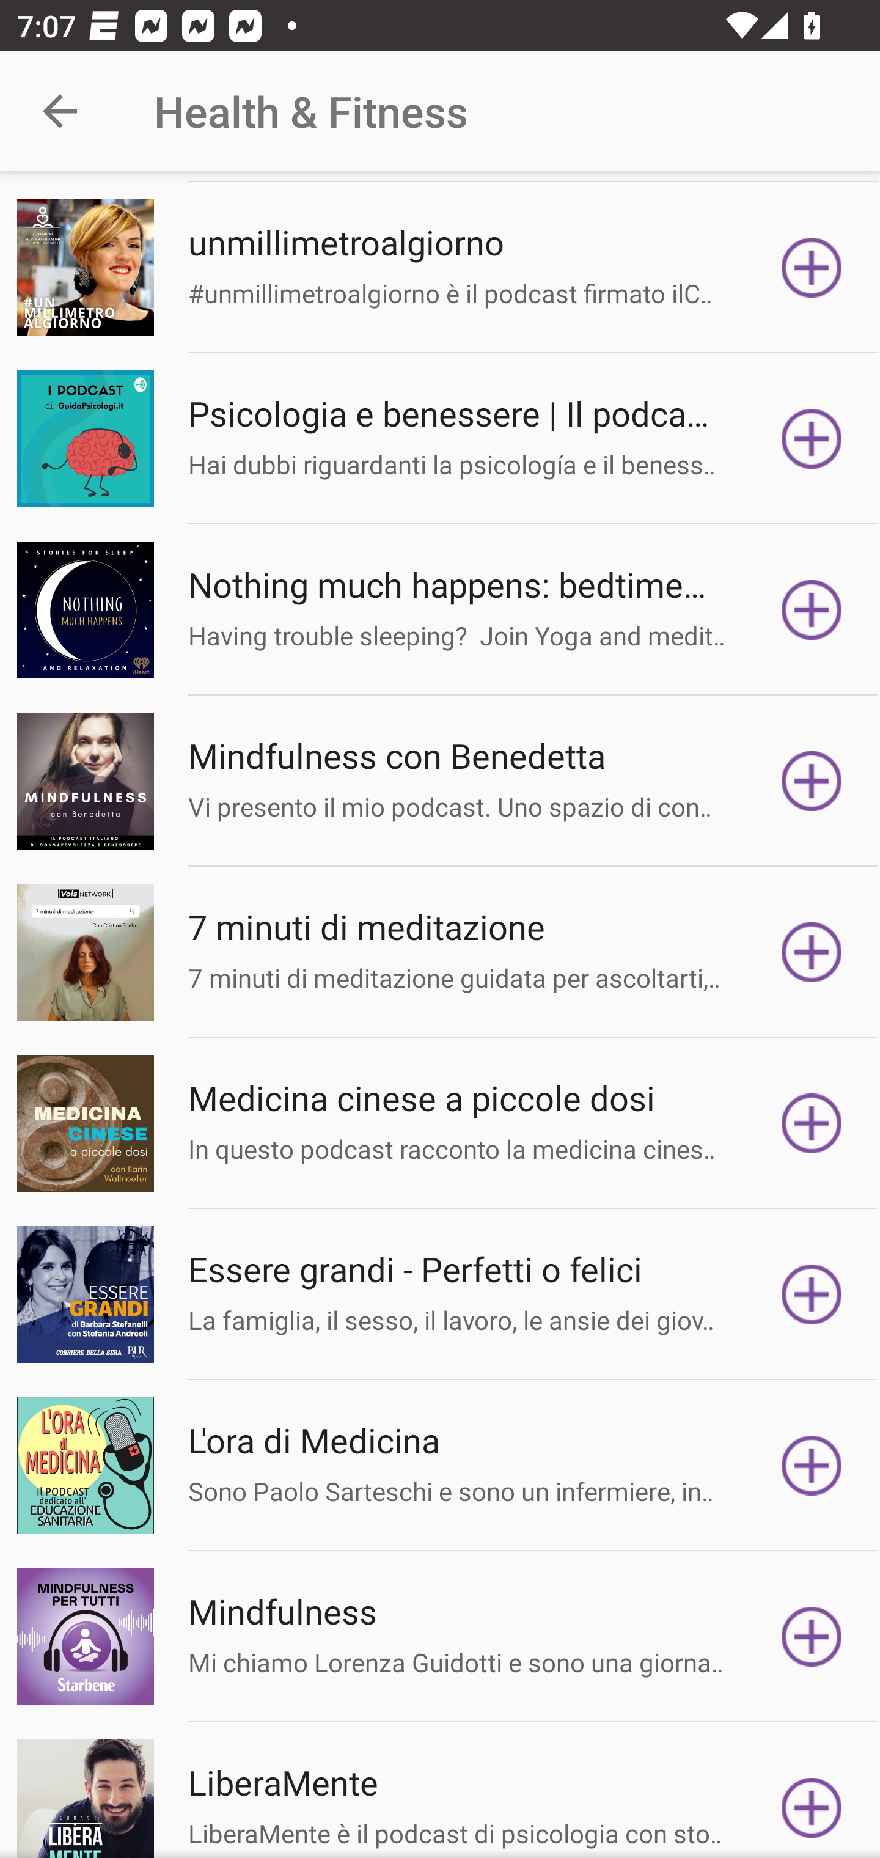  Describe the element at coordinates (812, 952) in the screenshot. I see `Subscribe` at that location.